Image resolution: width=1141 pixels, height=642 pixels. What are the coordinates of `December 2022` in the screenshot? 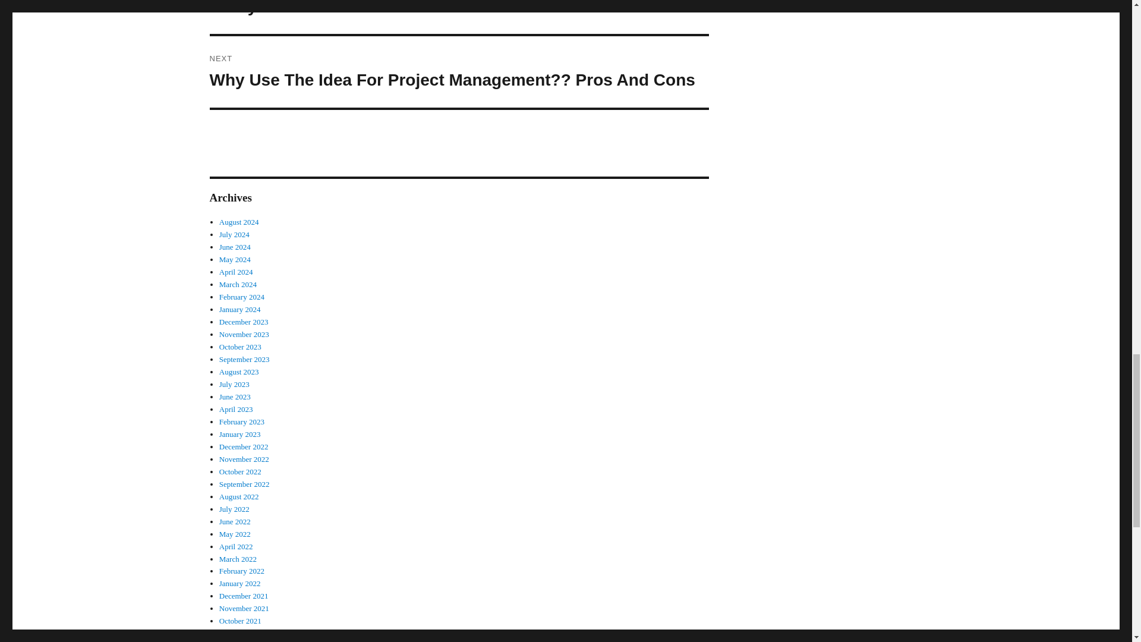 It's located at (244, 447).